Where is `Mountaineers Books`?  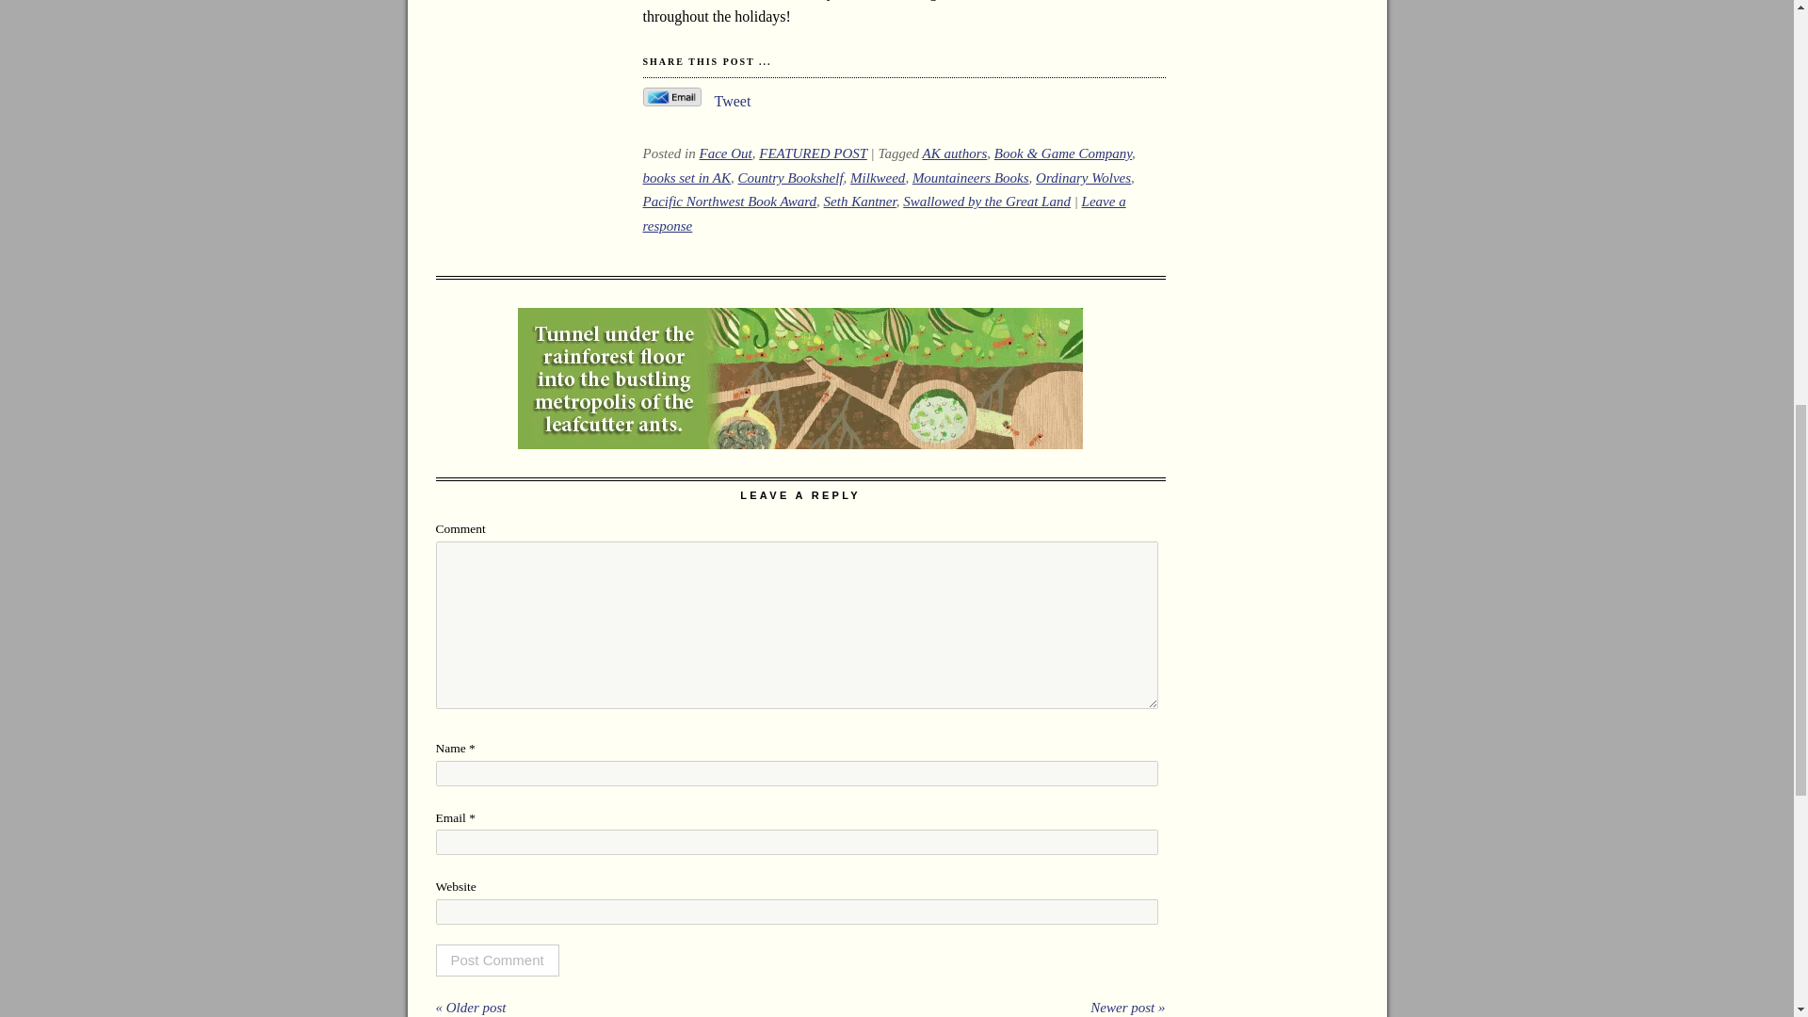 Mountaineers Books is located at coordinates (970, 177).